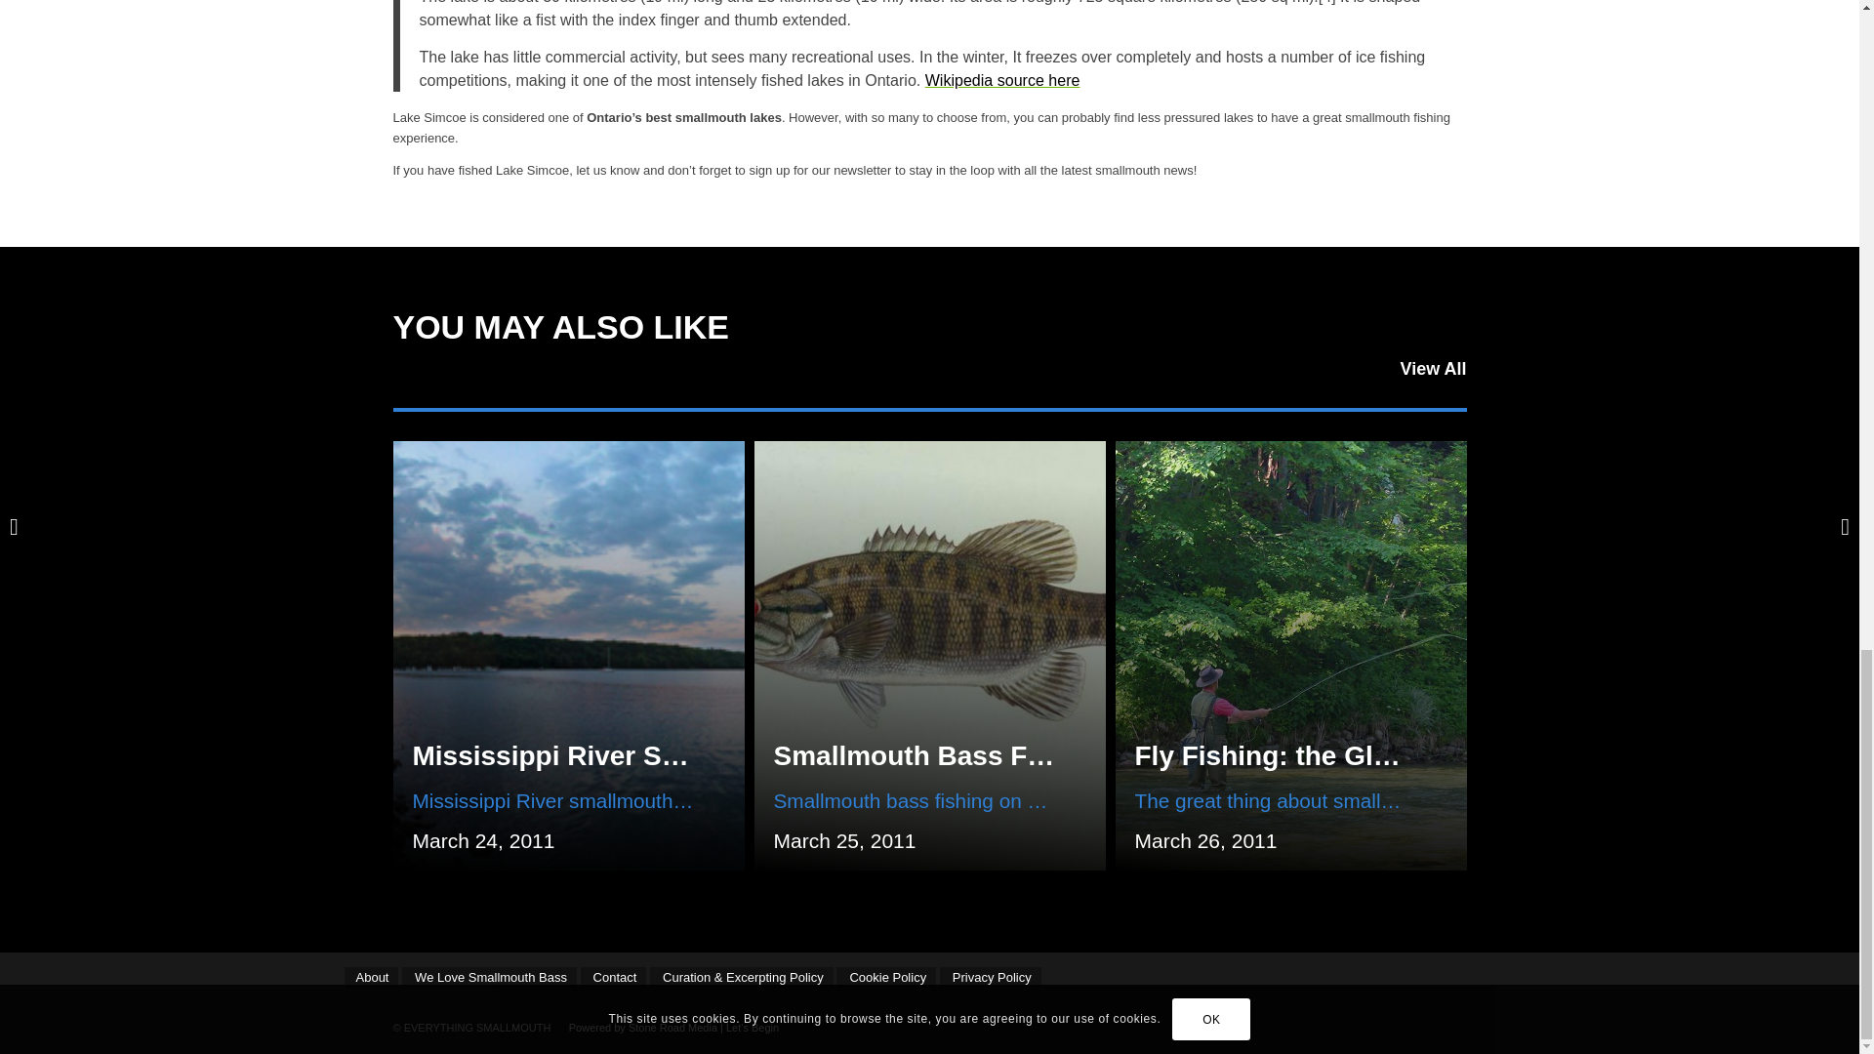 The image size is (1874, 1054). What do you see at coordinates (1402, 755) in the screenshot?
I see `Fly Fishing: the Glover River Smallmouth` at bounding box center [1402, 755].